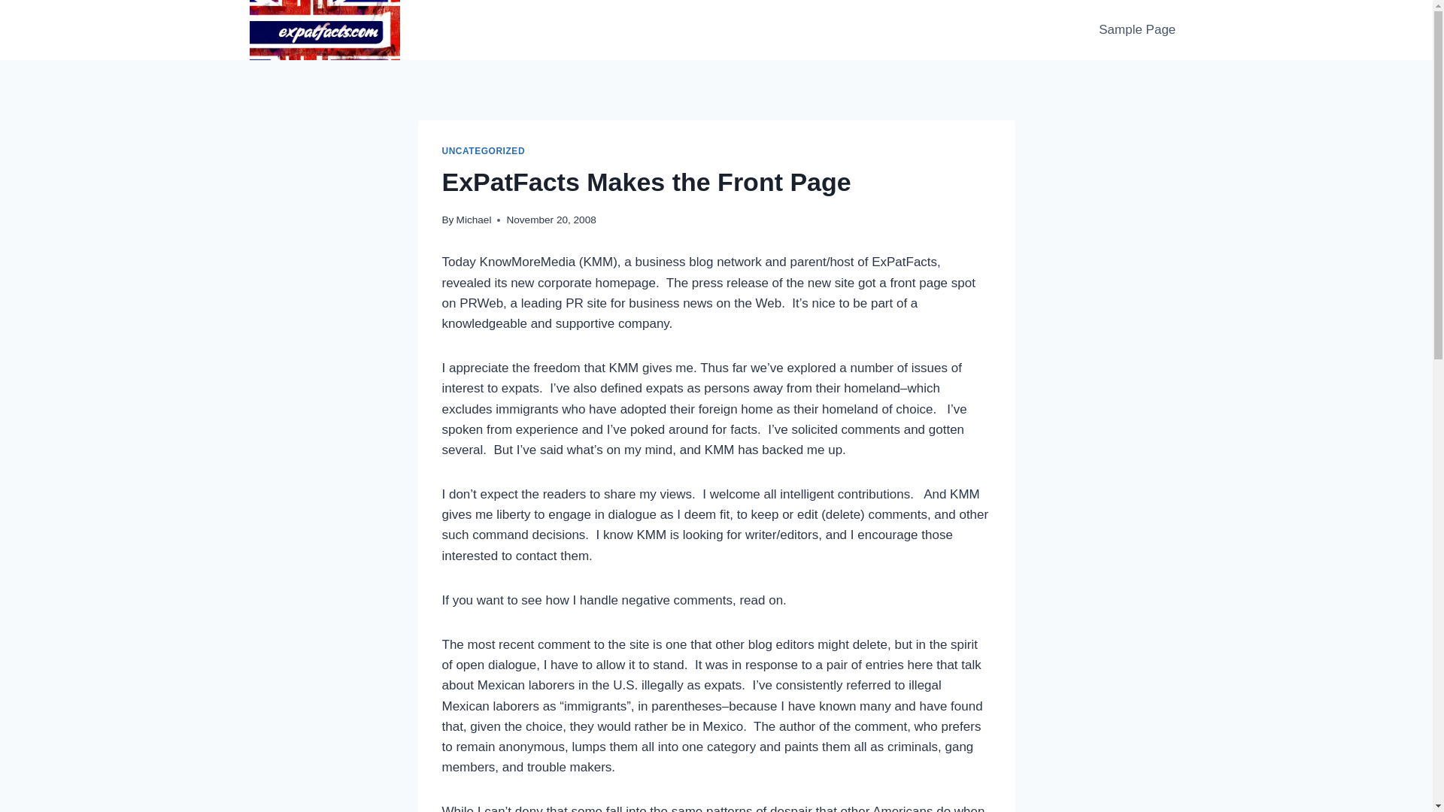 This screenshot has height=812, width=1444. What do you see at coordinates (474, 220) in the screenshot?
I see `Michael` at bounding box center [474, 220].